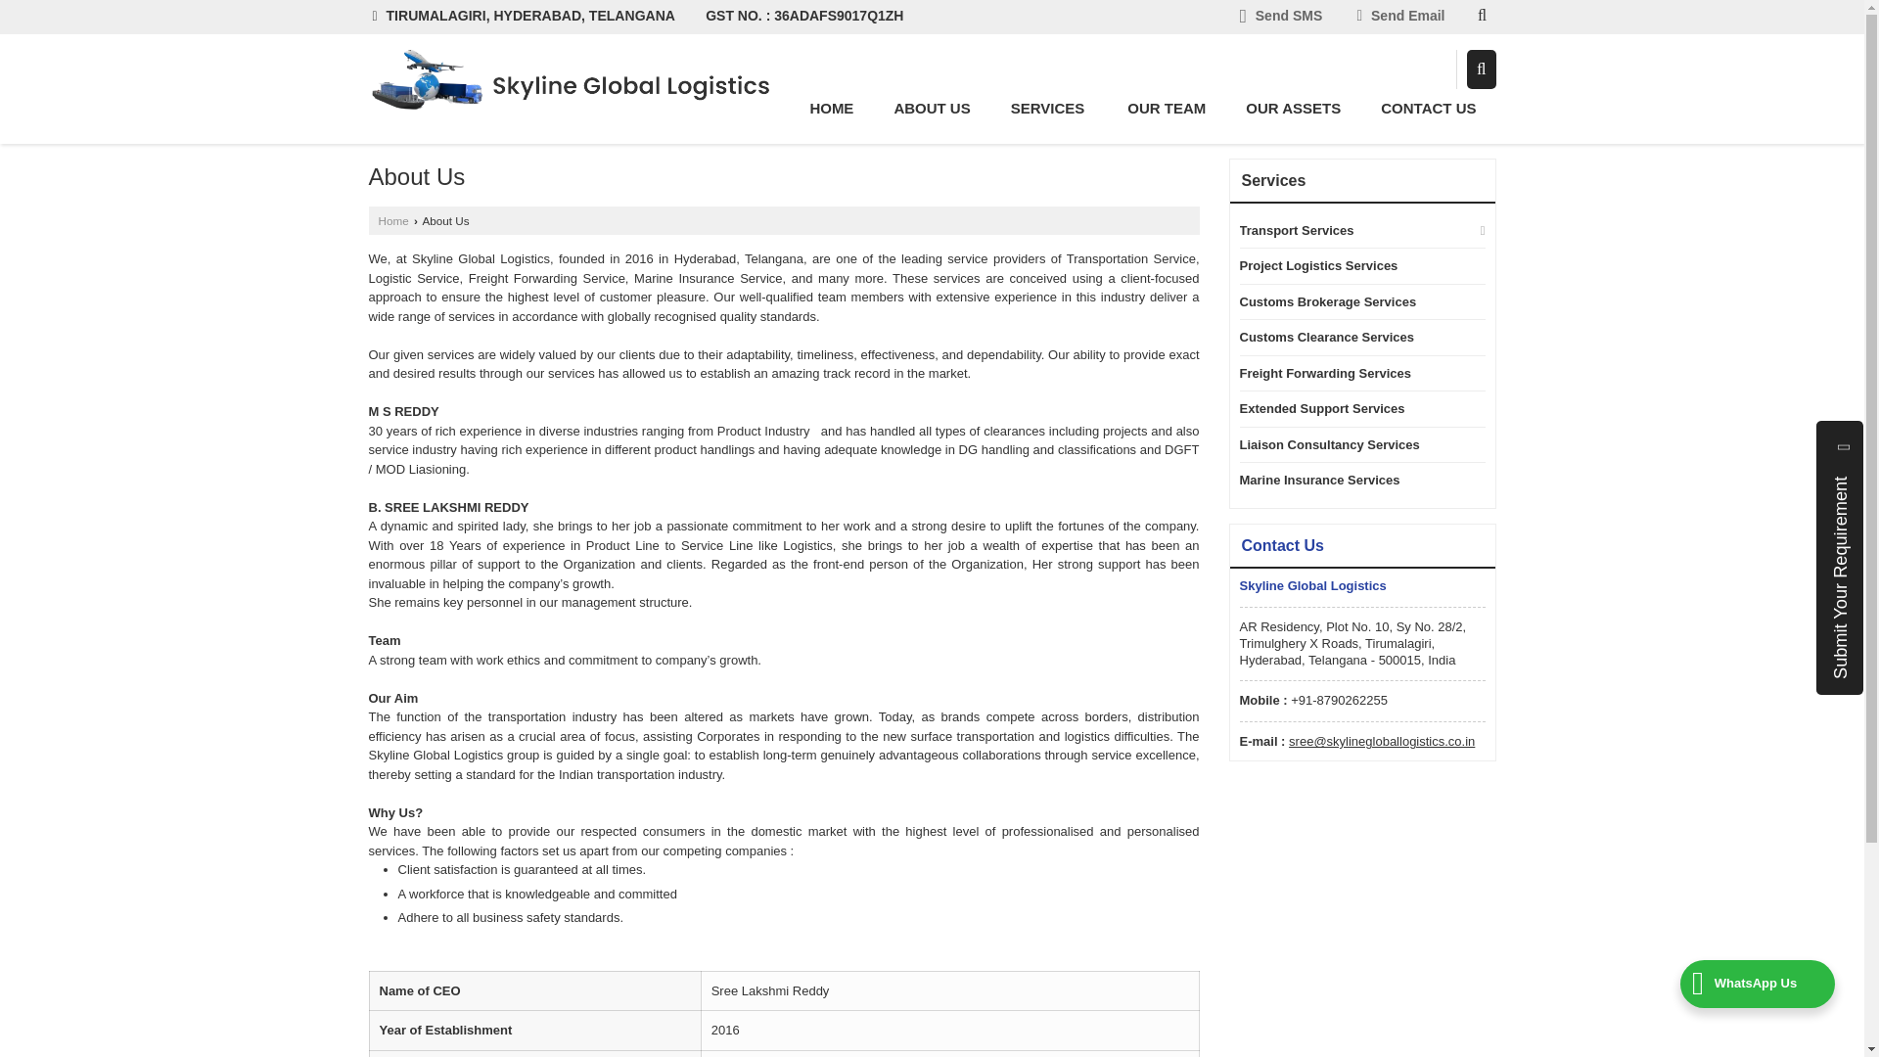  What do you see at coordinates (1049, 108) in the screenshot?
I see `Services` at bounding box center [1049, 108].